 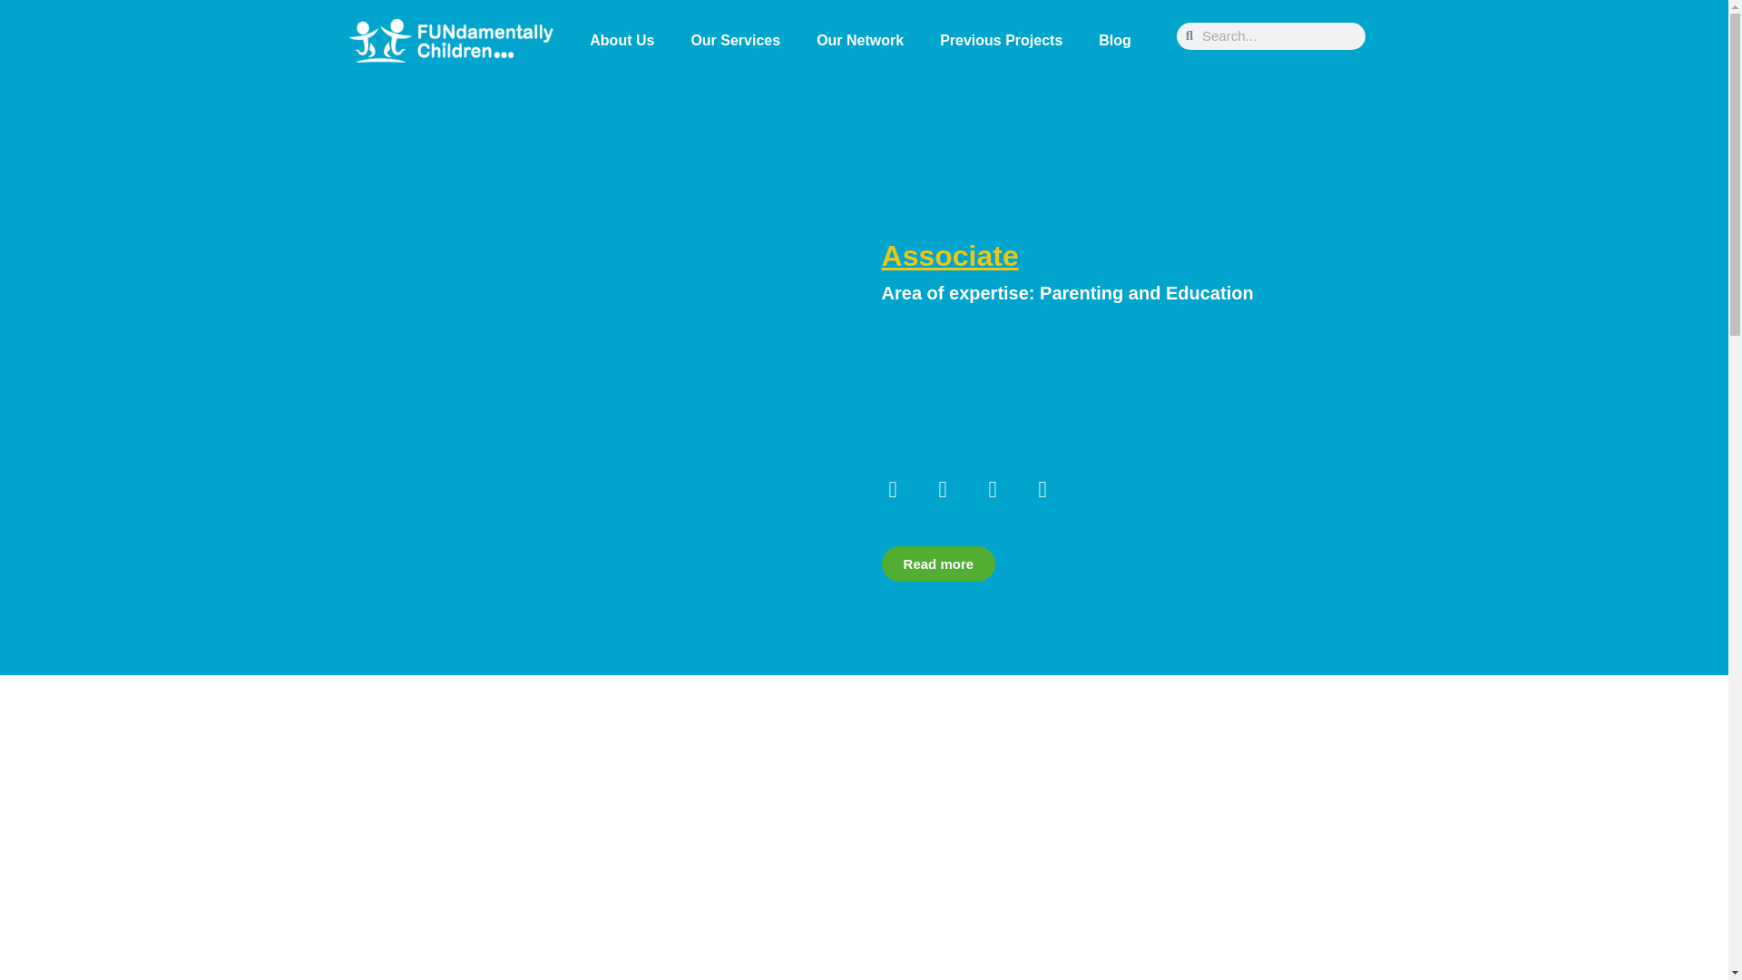 What do you see at coordinates (621, 40) in the screenshot?
I see `About Us` at bounding box center [621, 40].